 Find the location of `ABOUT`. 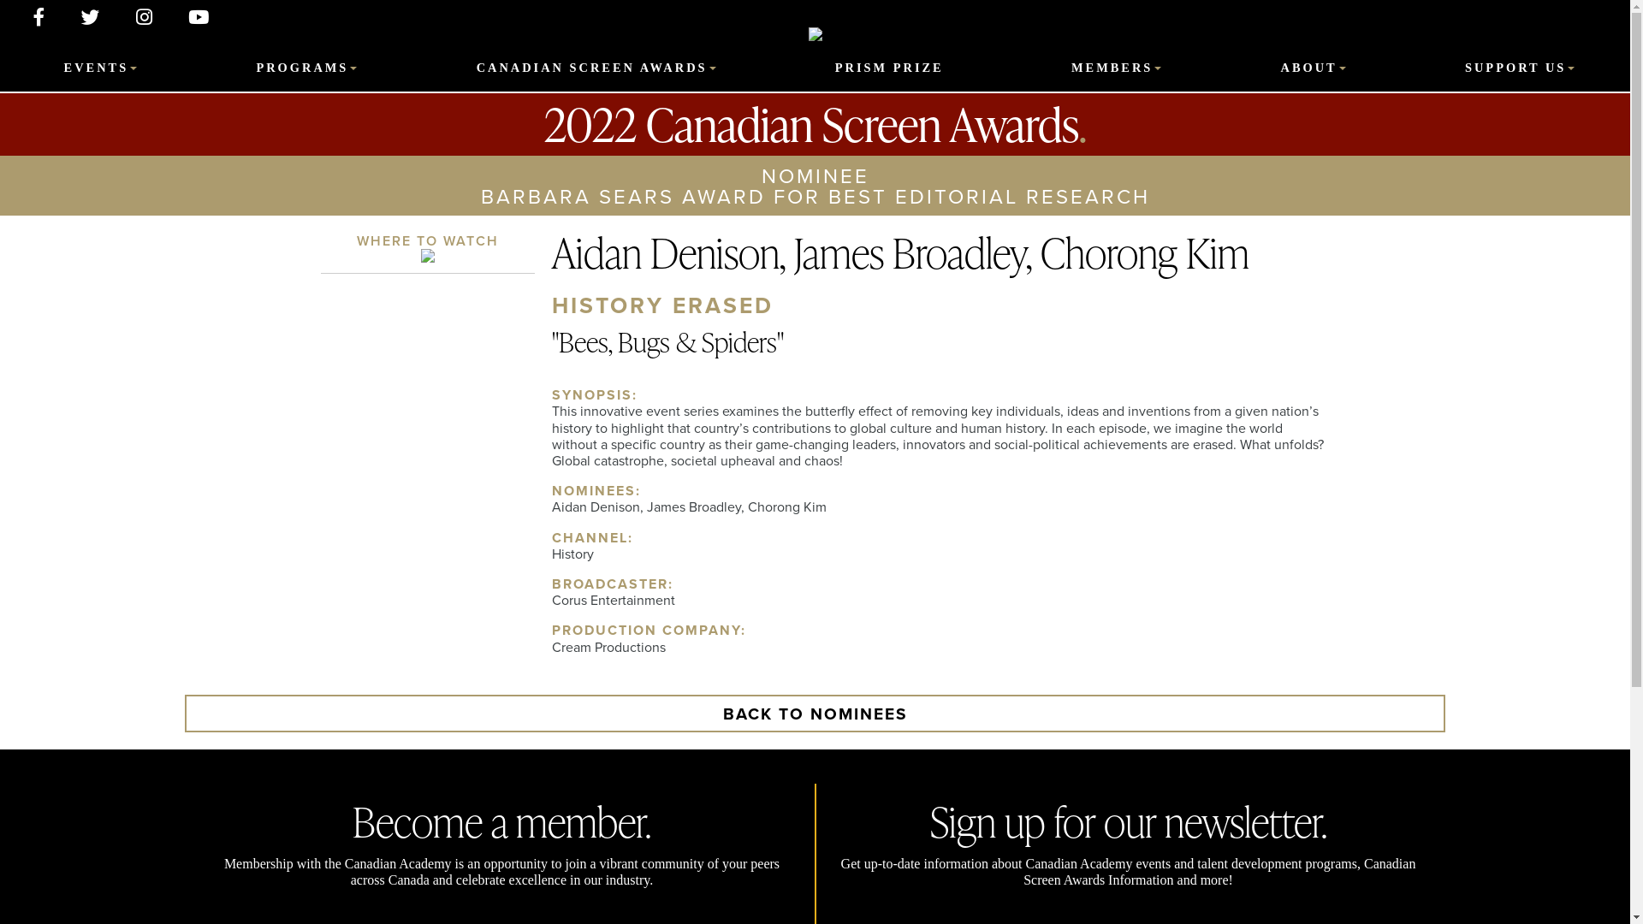

ABOUT is located at coordinates (1309, 68).